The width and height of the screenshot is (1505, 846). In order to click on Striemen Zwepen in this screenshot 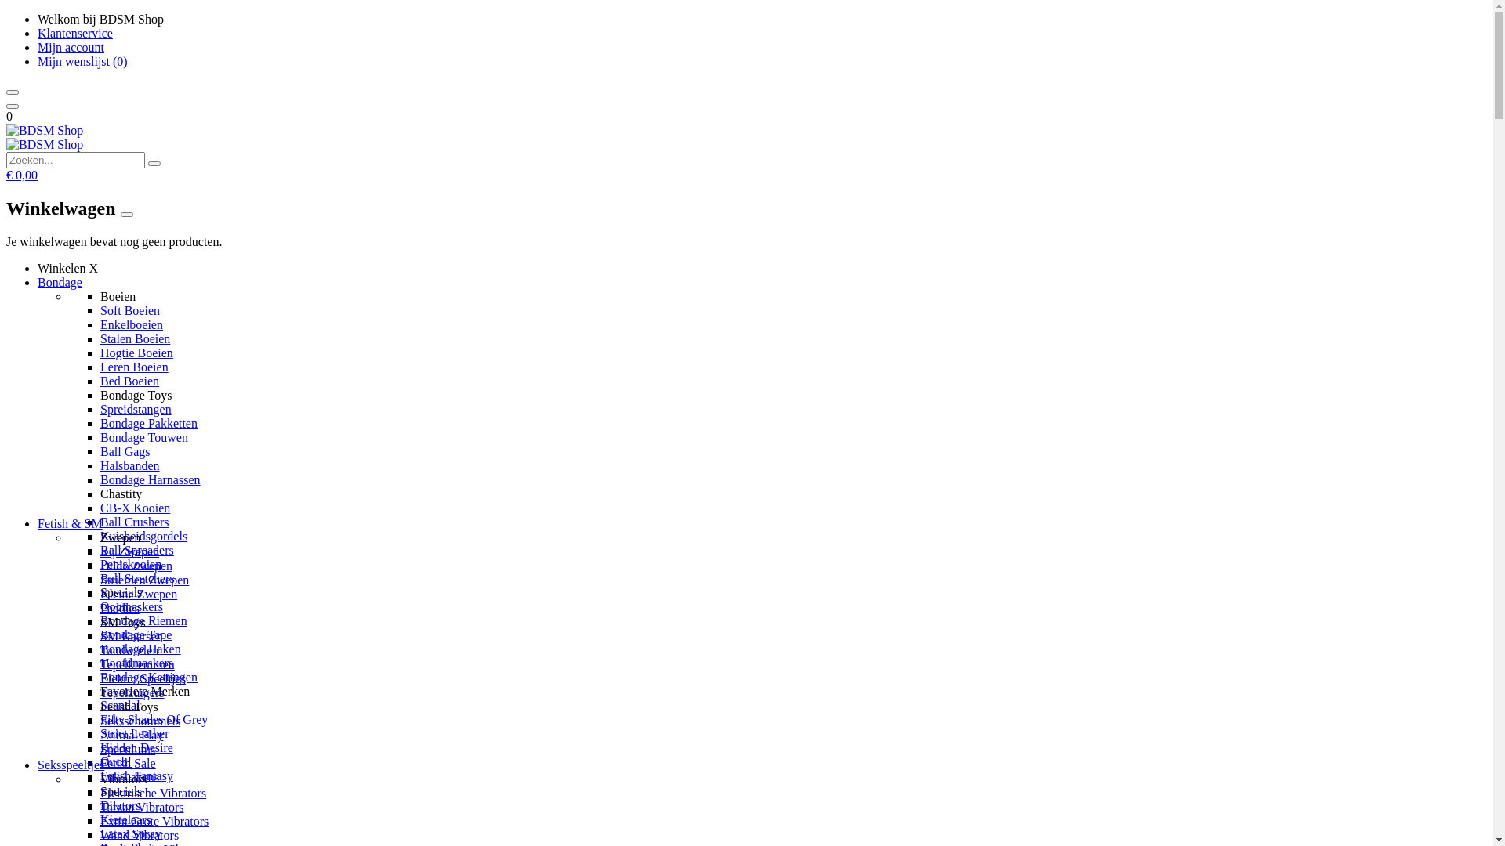, I will do `click(144, 580)`.